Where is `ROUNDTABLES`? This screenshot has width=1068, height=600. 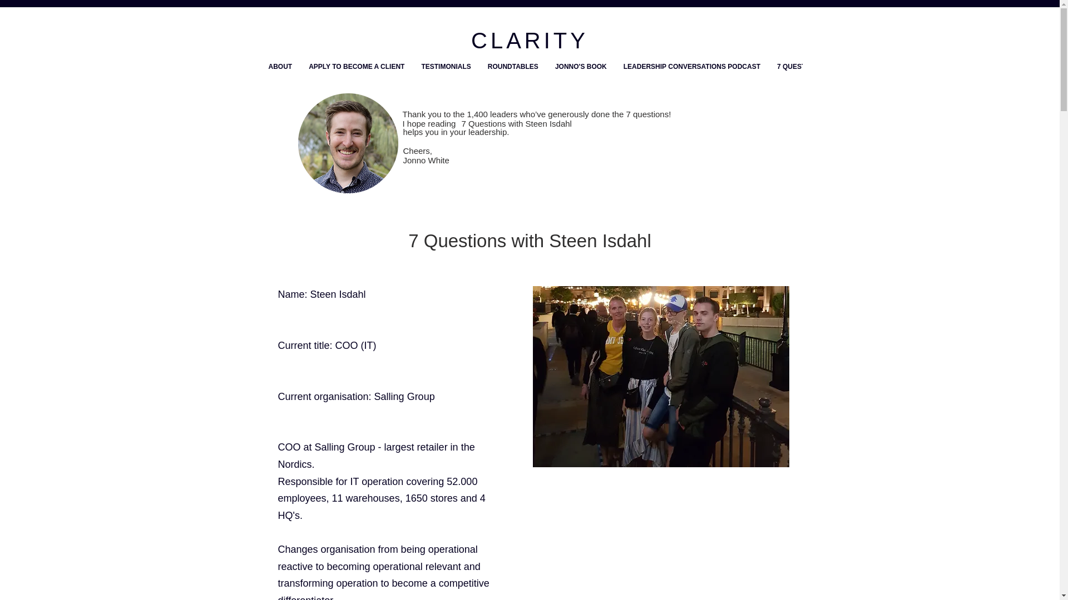
ROUNDTABLES is located at coordinates (513, 76).